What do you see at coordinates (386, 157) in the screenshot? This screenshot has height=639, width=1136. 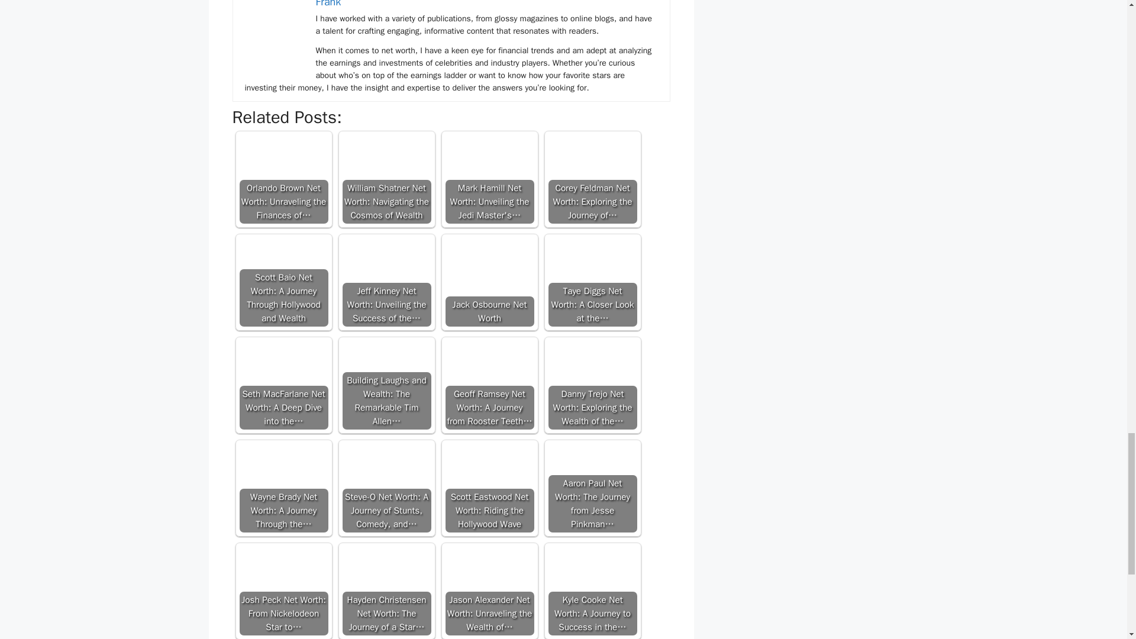 I see `William Shatner Net Worth: Navigating the Cosmos of Wealth` at bounding box center [386, 157].